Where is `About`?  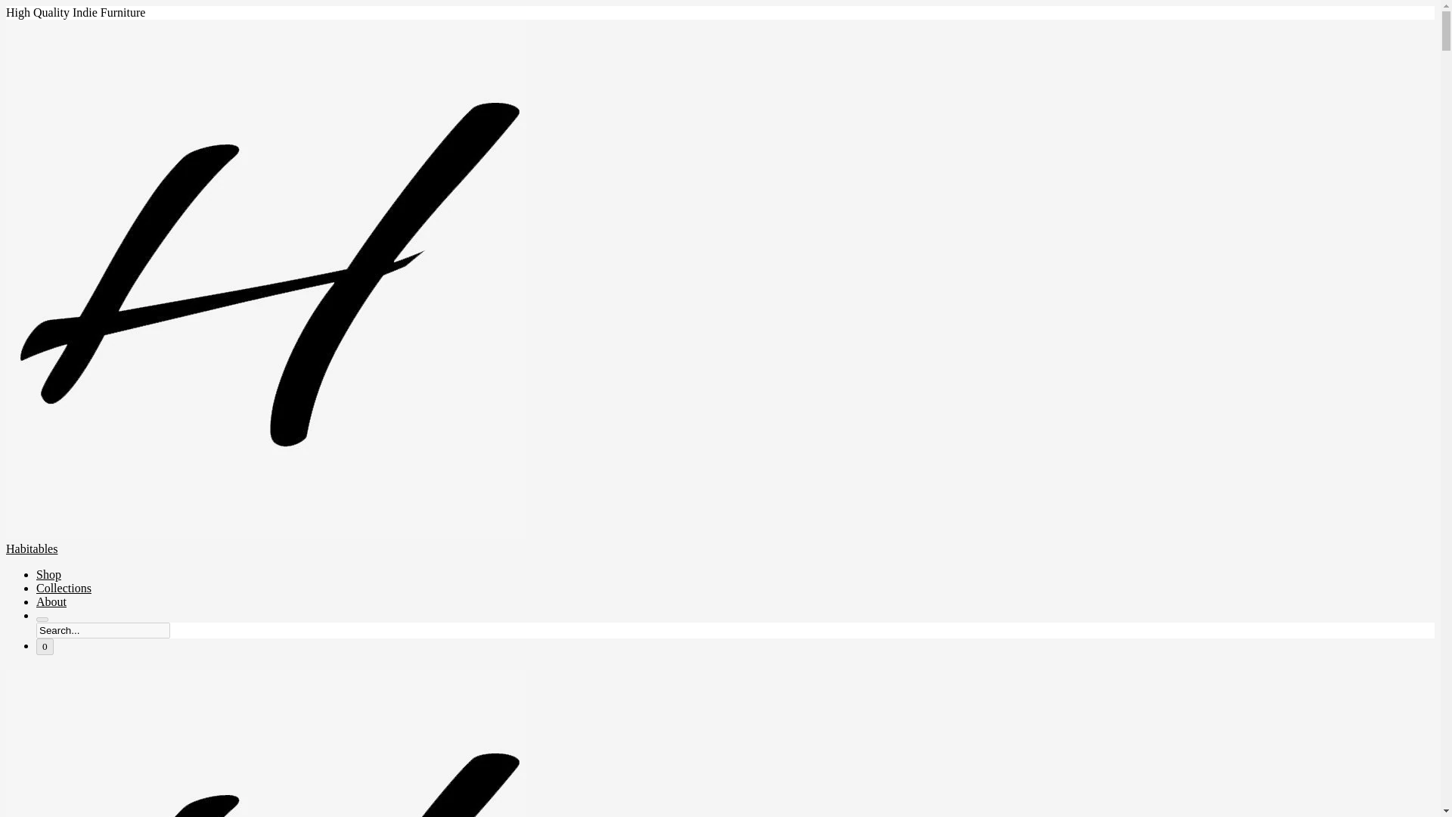
About is located at coordinates (51, 601).